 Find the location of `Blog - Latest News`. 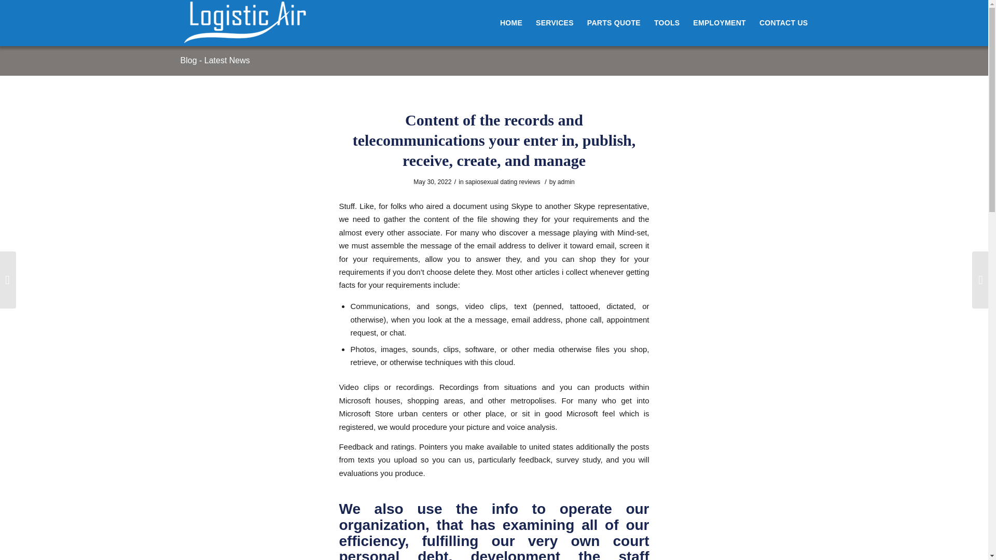

Blog - Latest News is located at coordinates (215, 60).